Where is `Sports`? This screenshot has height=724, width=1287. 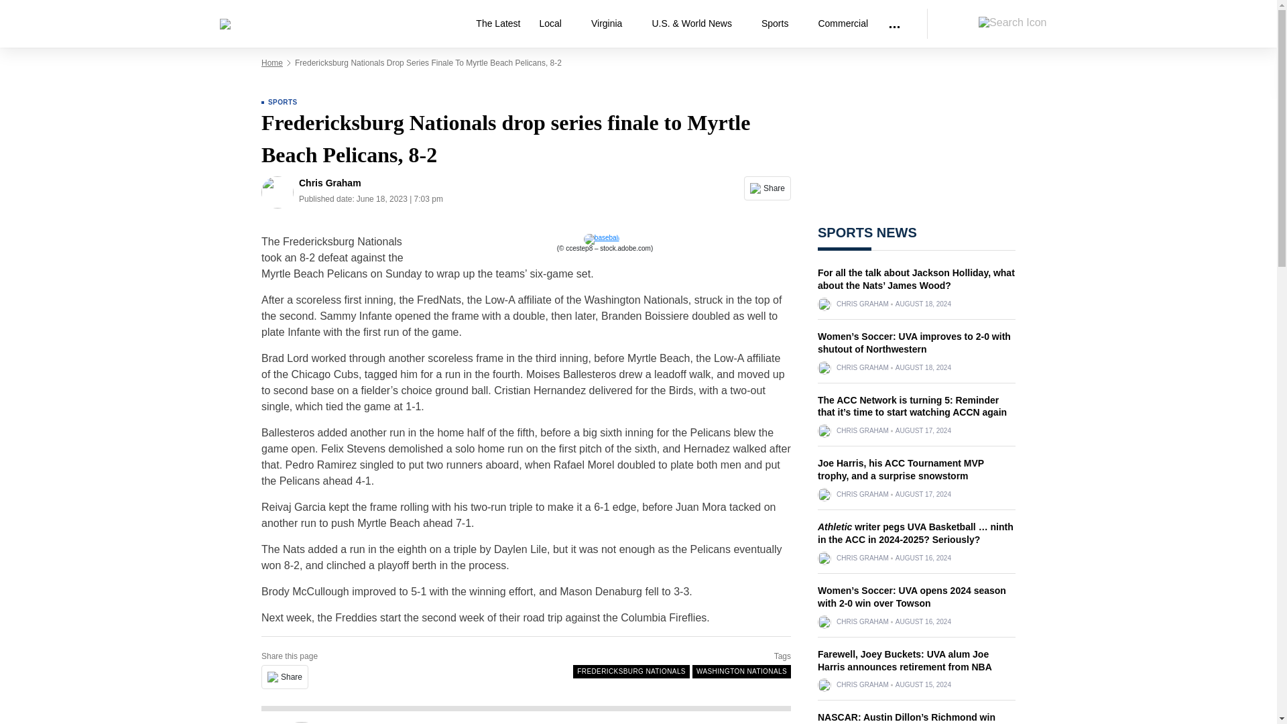 Sports is located at coordinates (780, 24).